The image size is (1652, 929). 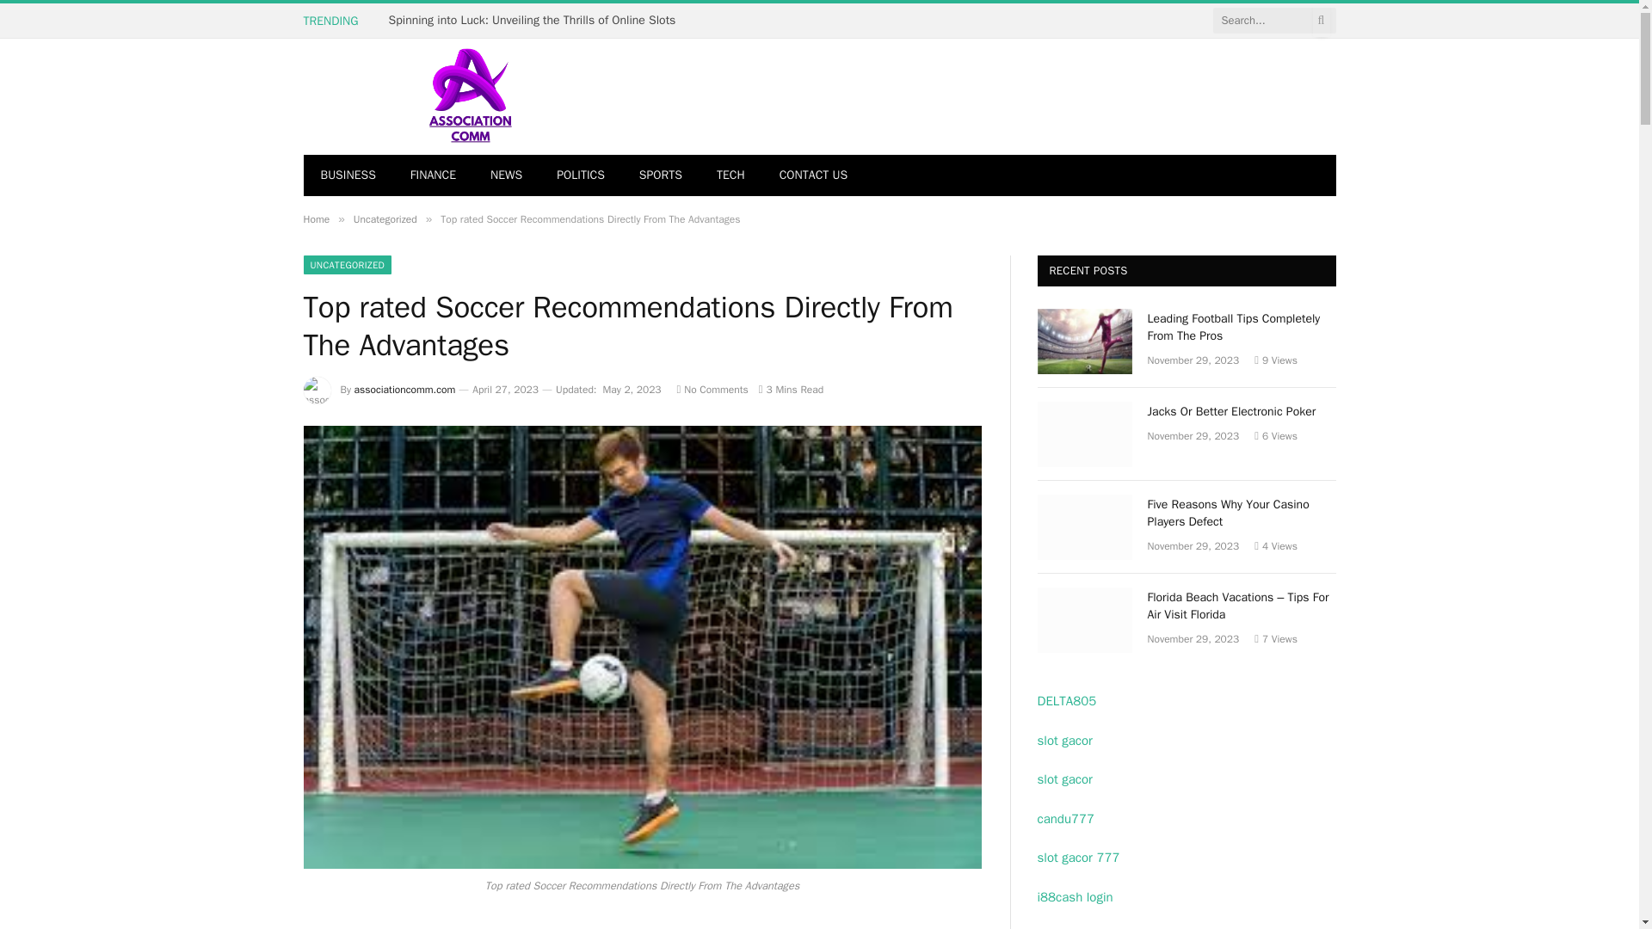 I want to click on Uncategorized, so click(x=385, y=219).